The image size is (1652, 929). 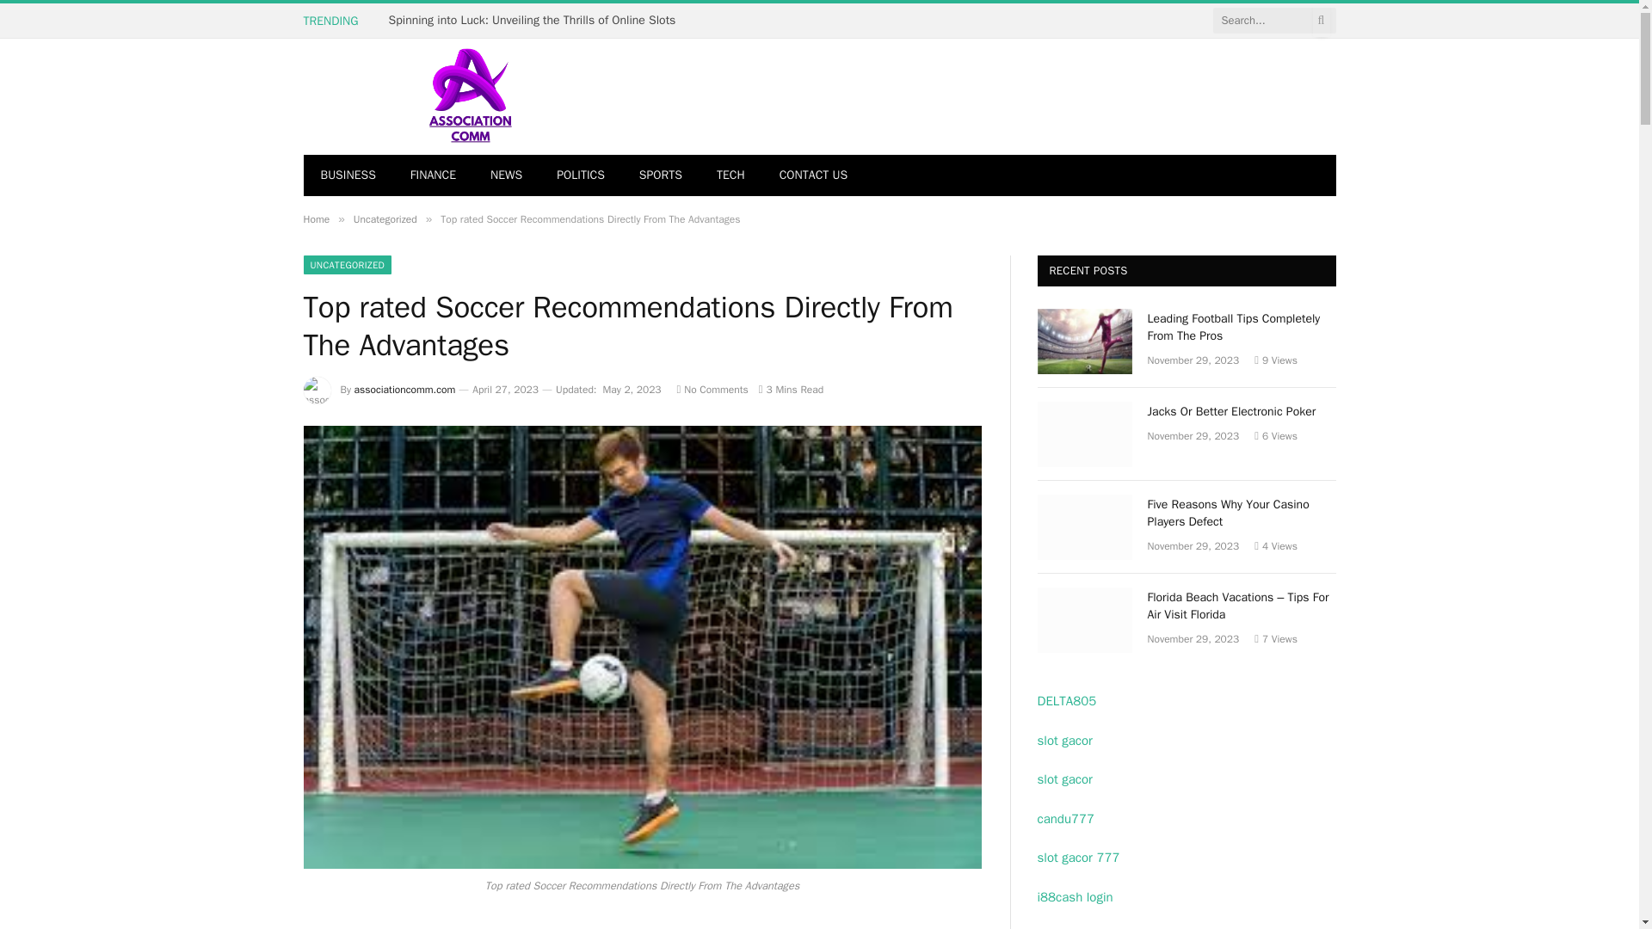 I want to click on Uncategorized, so click(x=385, y=219).